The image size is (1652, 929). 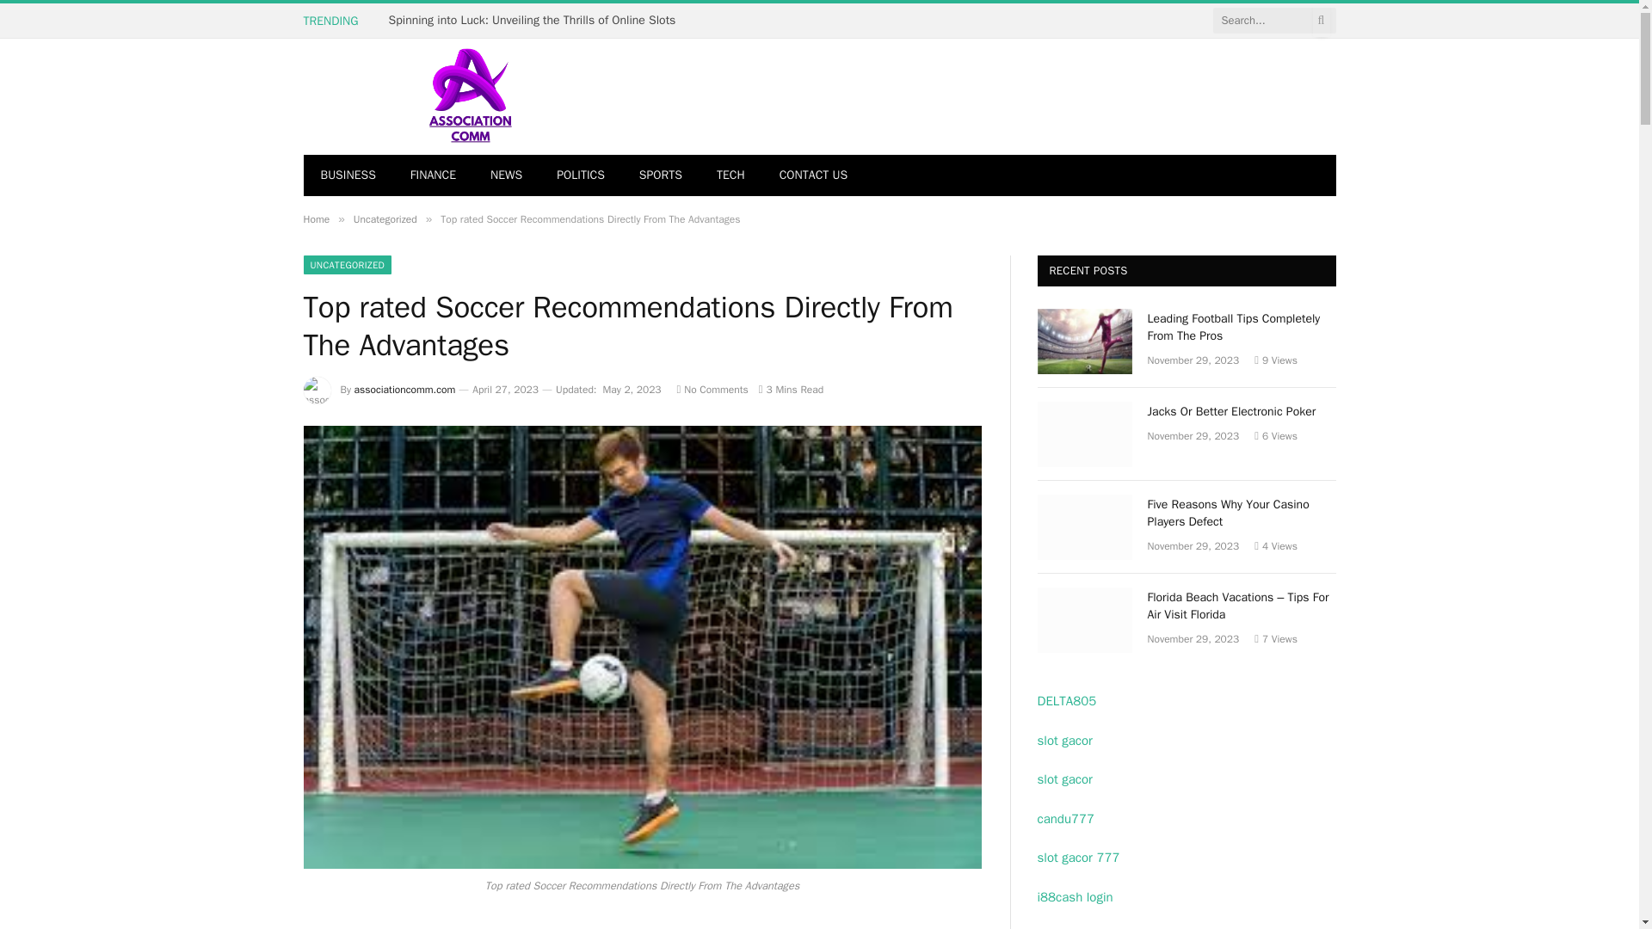 I want to click on Uncategorized, so click(x=385, y=219).